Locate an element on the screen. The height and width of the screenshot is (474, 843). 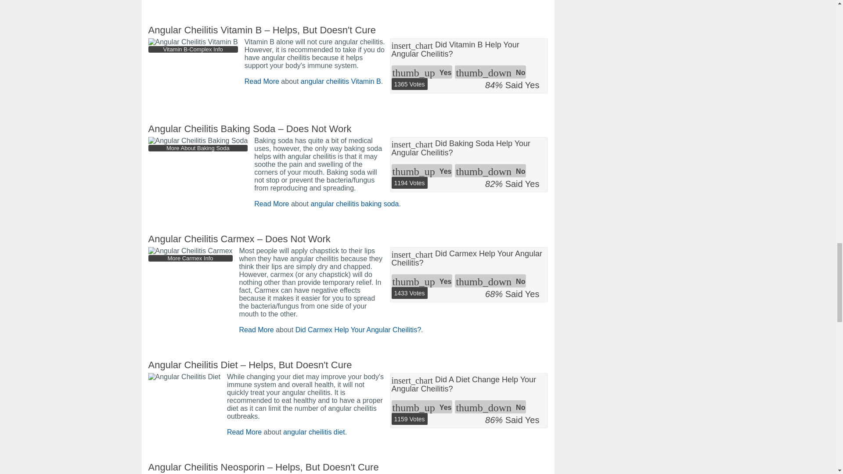
Read More is located at coordinates (271, 204).